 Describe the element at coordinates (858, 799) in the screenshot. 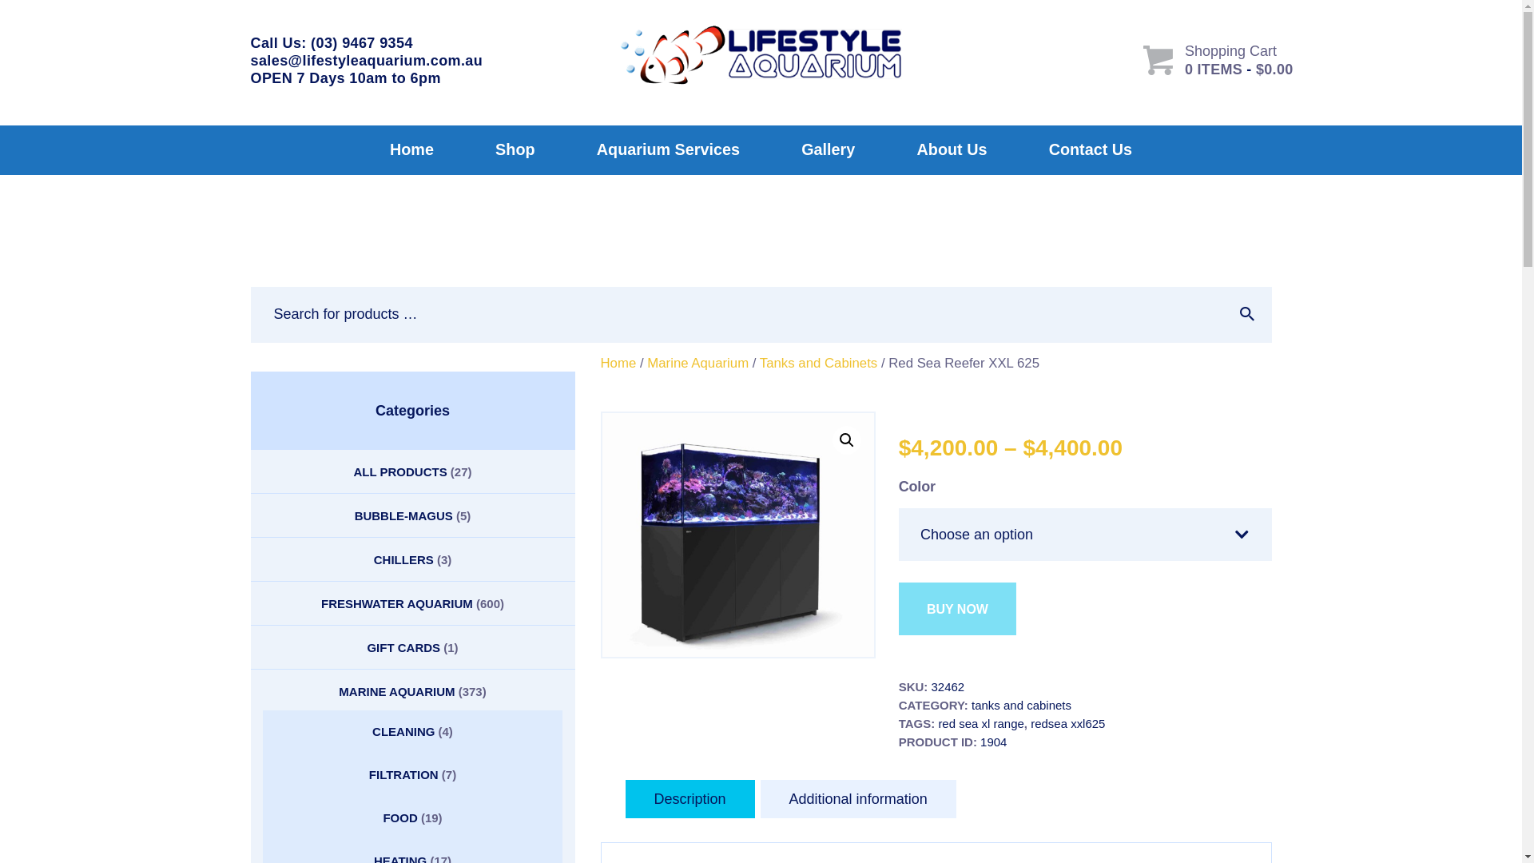

I see `Additional information` at that location.